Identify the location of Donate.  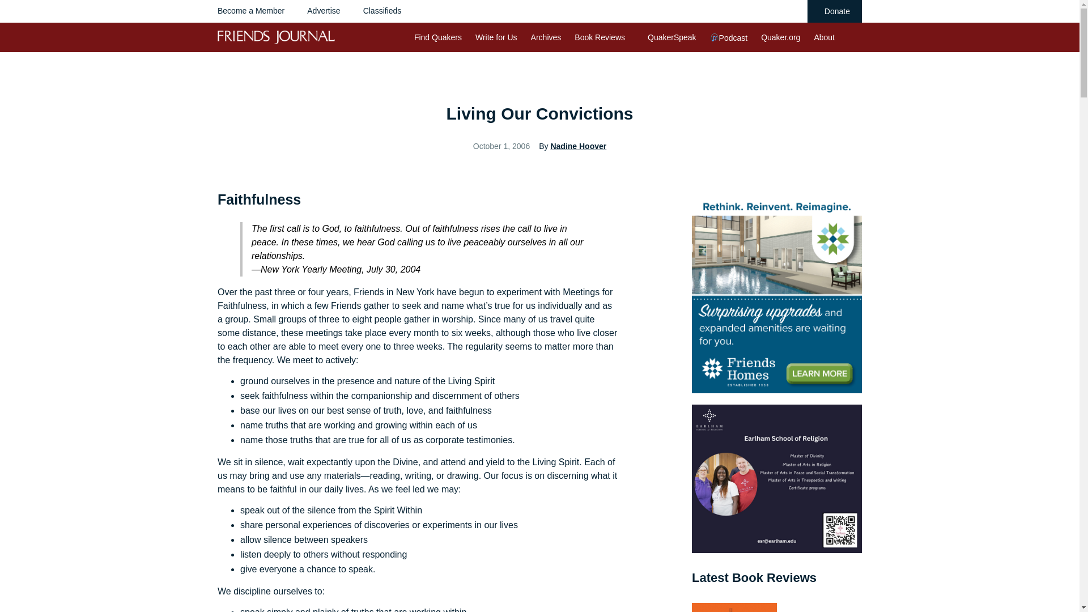
(834, 11).